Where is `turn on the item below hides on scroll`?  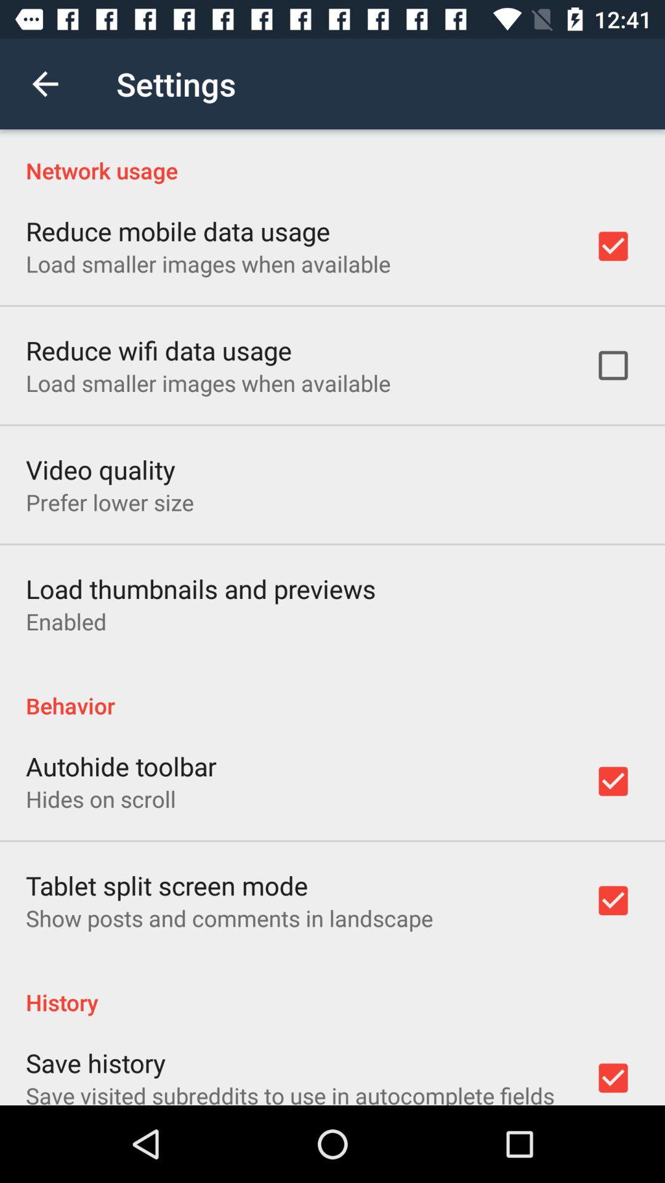 turn on the item below hides on scroll is located at coordinates (167, 885).